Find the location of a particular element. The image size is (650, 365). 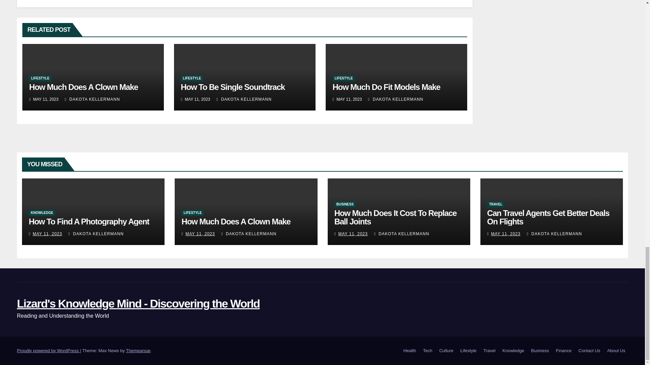

Permalink to: How Much Do Fit Models Make is located at coordinates (386, 87).